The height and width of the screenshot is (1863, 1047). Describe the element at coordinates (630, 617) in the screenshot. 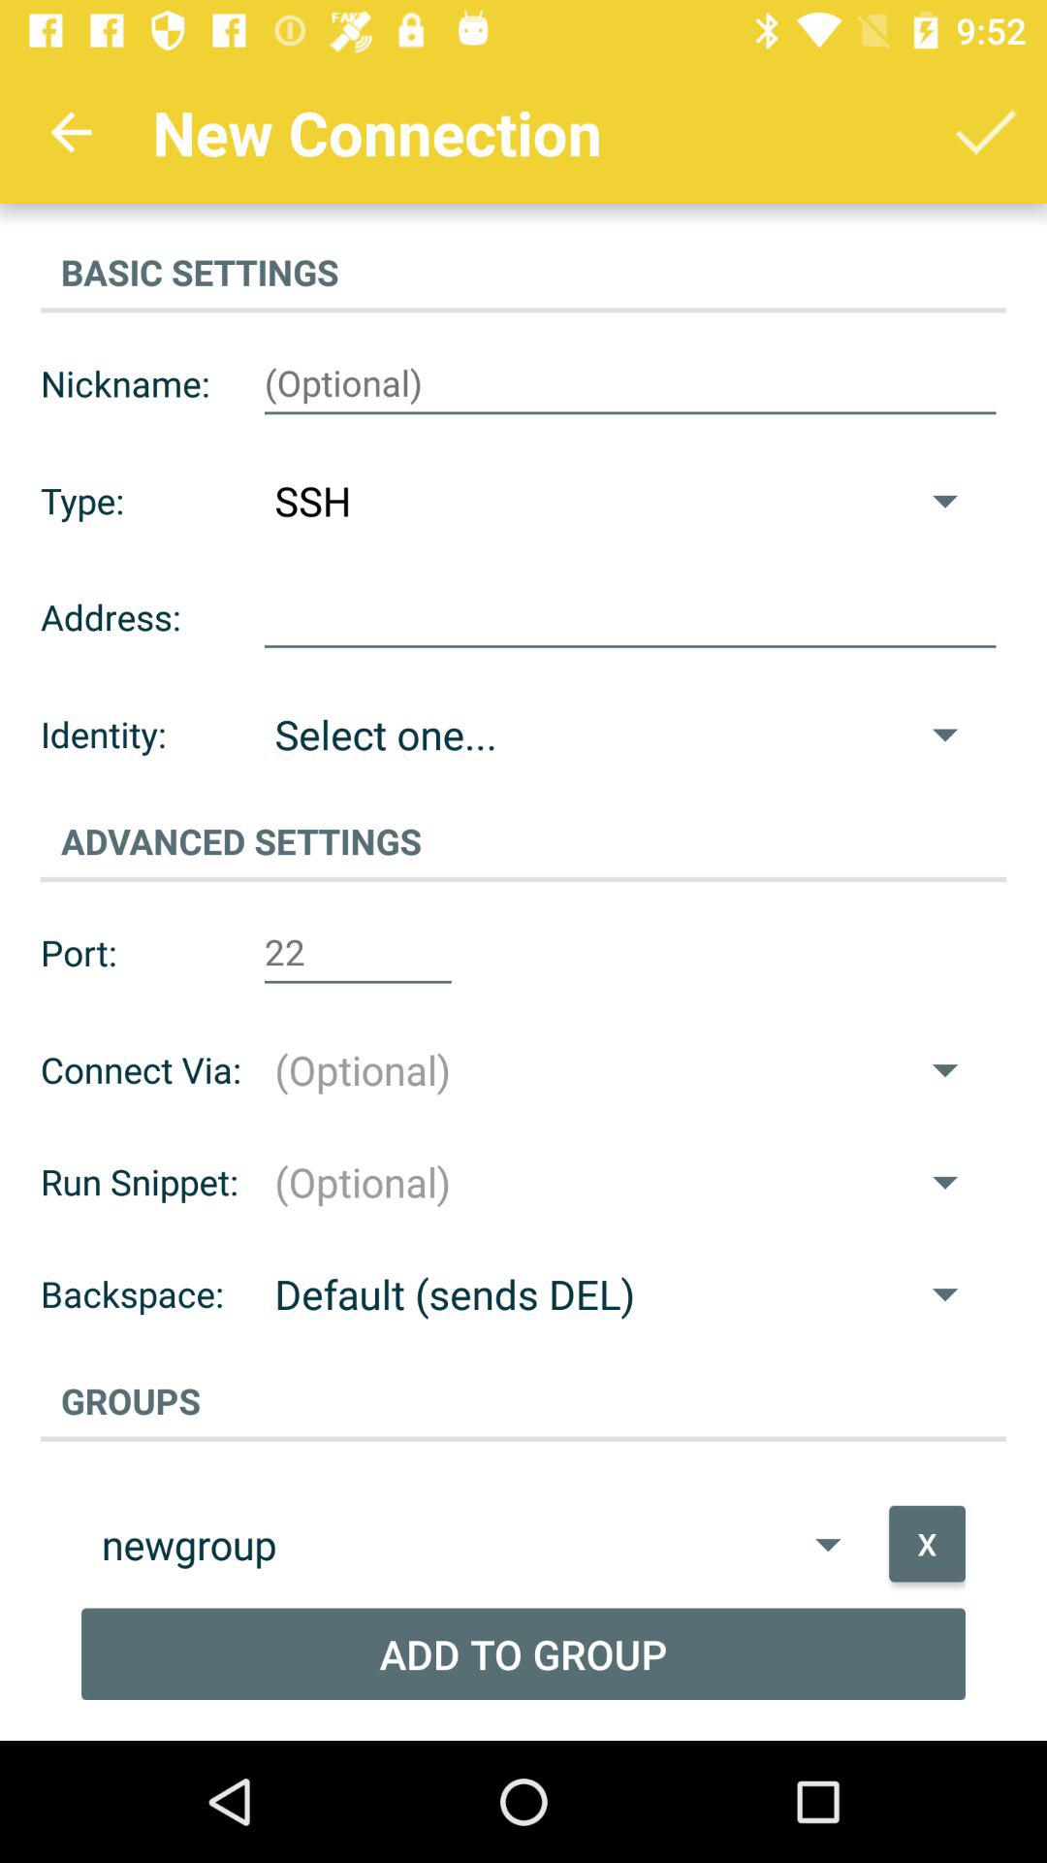

I see `enter address text bar` at that location.